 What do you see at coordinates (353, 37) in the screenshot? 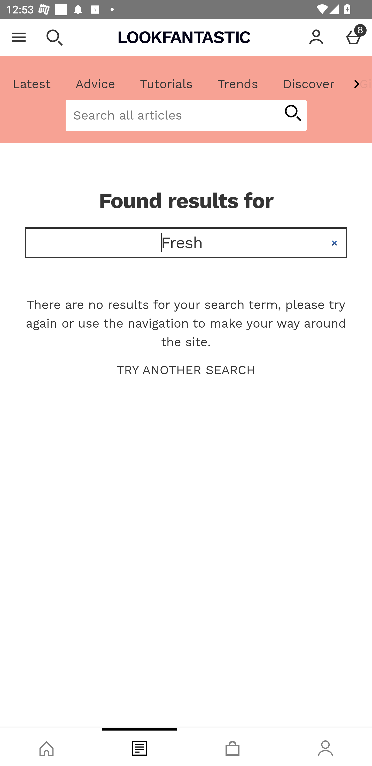
I see `Basket Menu` at bounding box center [353, 37].